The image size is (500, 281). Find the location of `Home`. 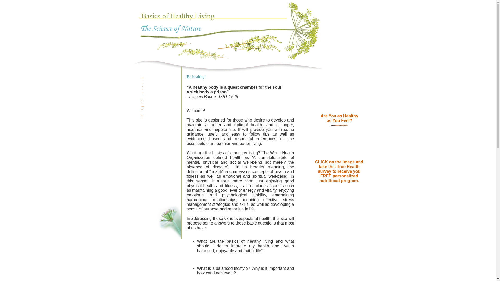

Home is located at coordinates (142, 75).